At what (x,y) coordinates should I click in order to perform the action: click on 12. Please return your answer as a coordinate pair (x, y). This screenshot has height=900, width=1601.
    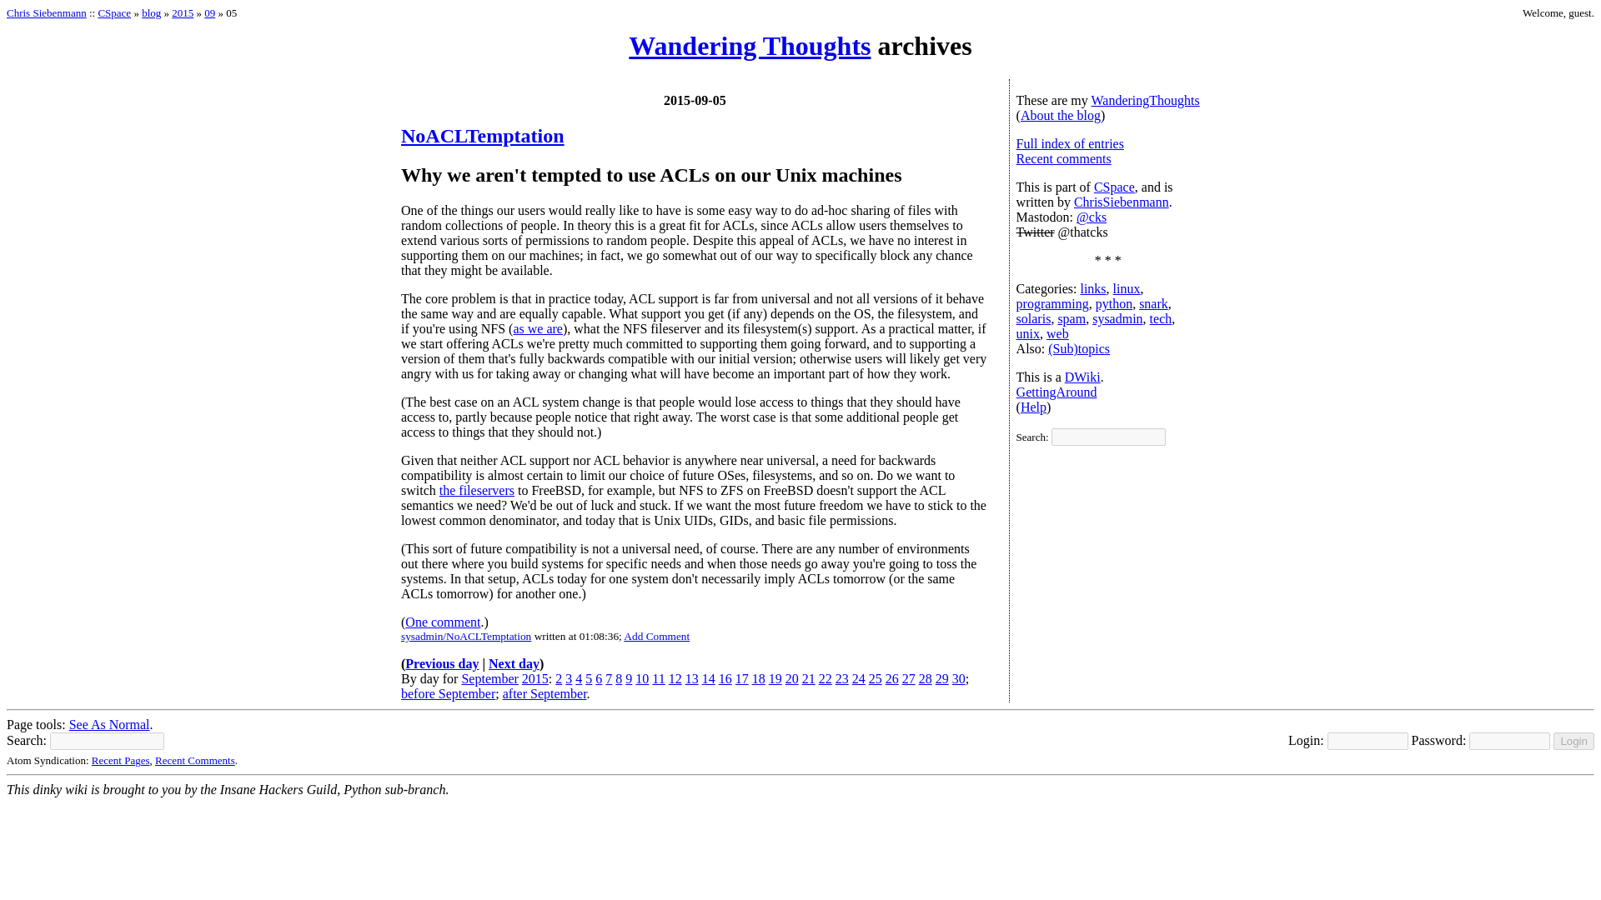
    Looking at the image, I should click on (675, 678).